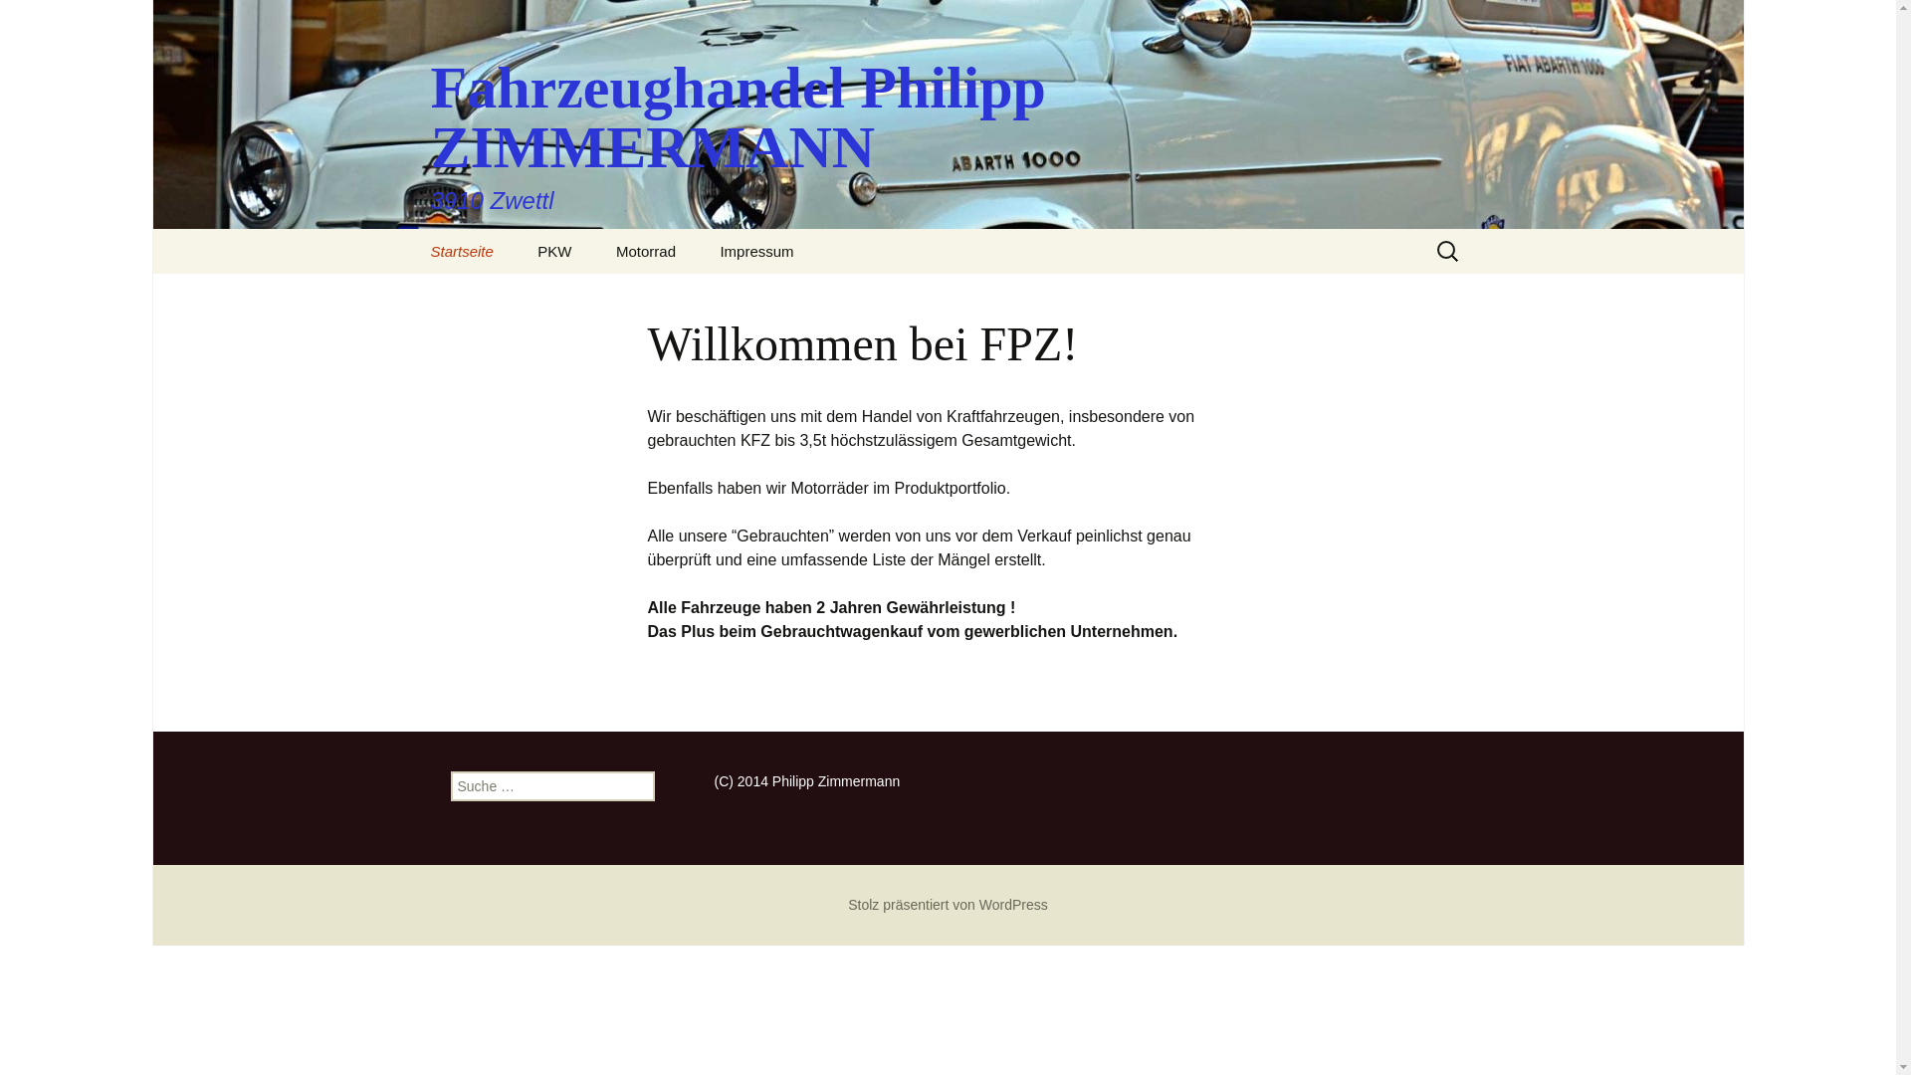 The height and width of the screenshot is (1075, 1911). Describe the element at coordinates (24, 21) in the screenshot. I see `Suche` at that location.